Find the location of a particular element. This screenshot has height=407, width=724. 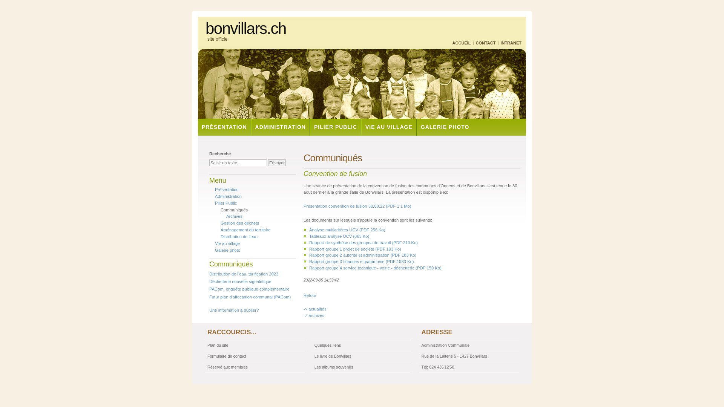

Plan du site is located at coordinates (254, 346).